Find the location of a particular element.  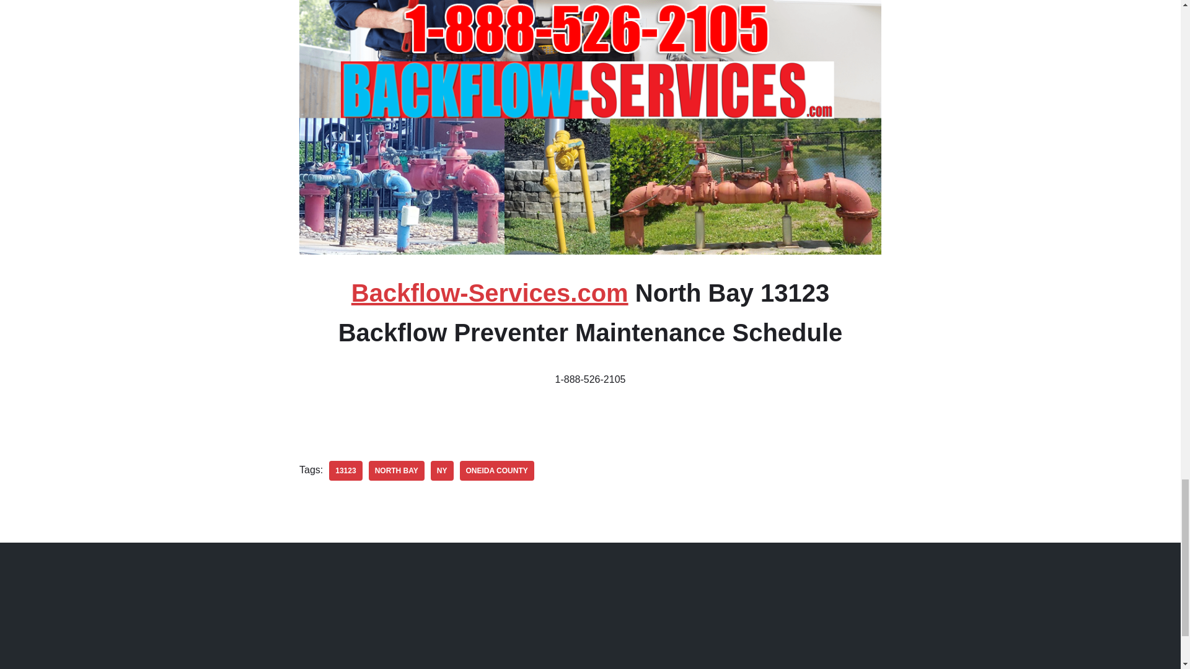

North Bay is located at coordinates (397, 471).